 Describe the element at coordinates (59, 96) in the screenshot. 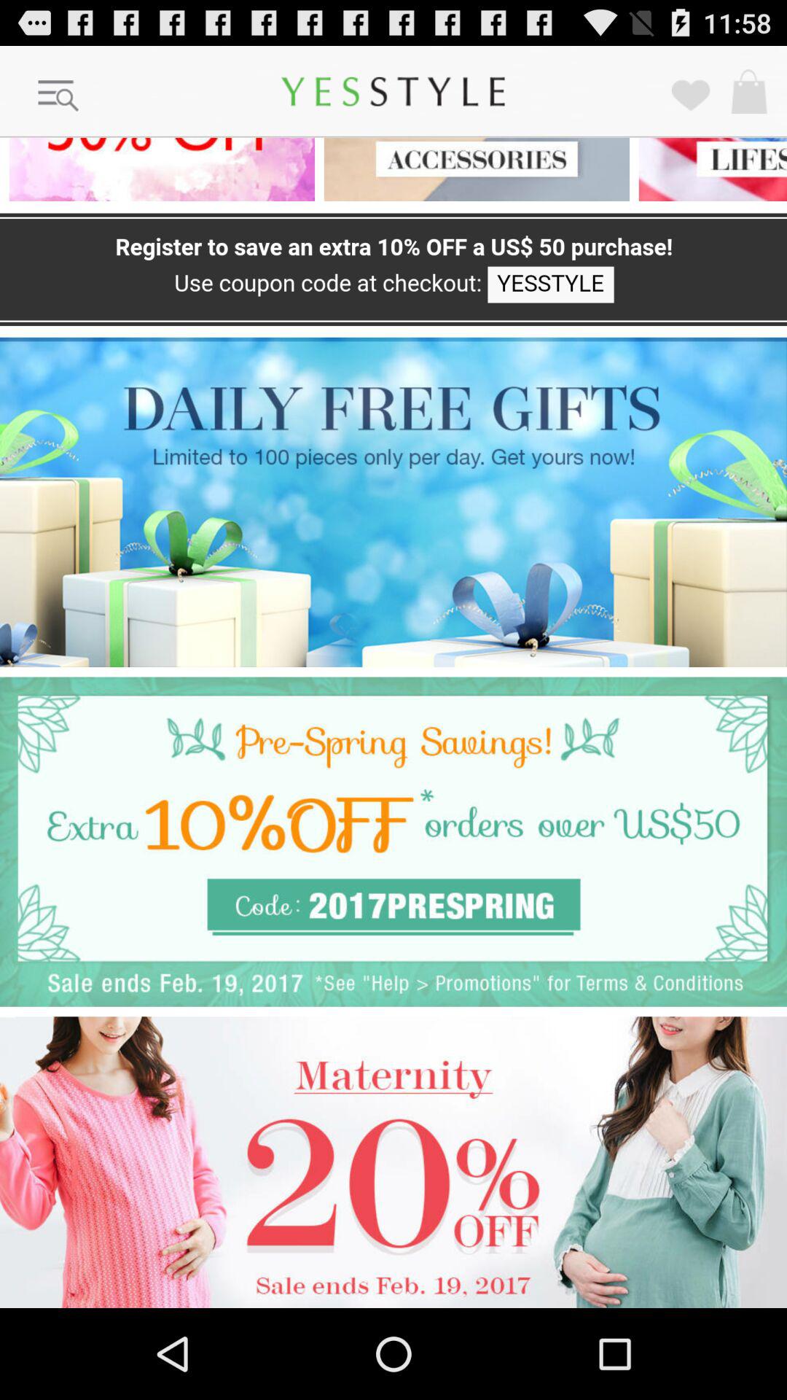

I see `click to search` at that location.